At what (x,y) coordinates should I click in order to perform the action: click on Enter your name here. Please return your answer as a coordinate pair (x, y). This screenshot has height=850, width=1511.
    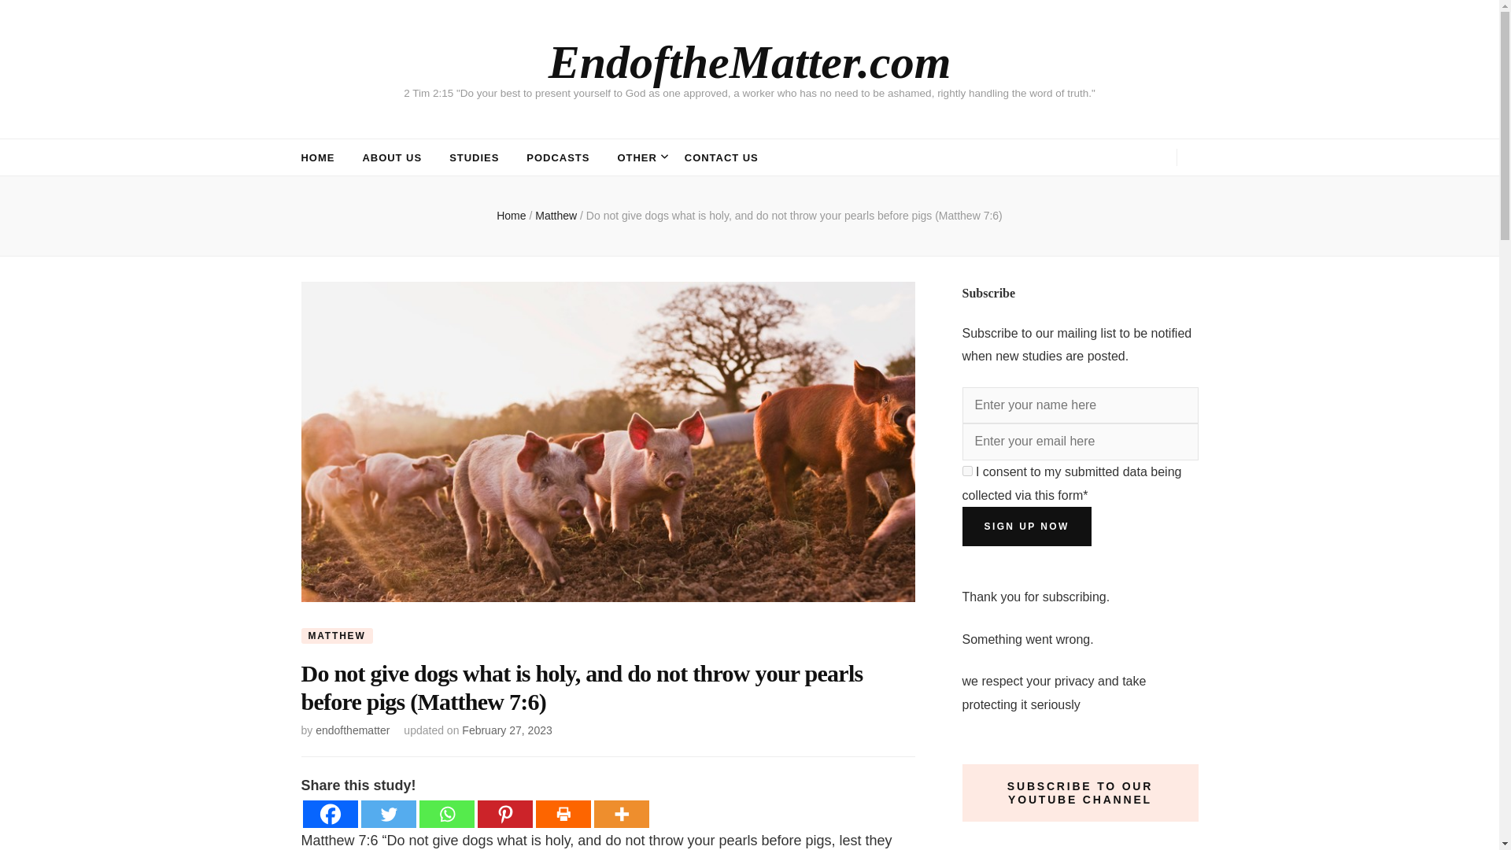
    Looking at the image, I should click on (1080, 405).